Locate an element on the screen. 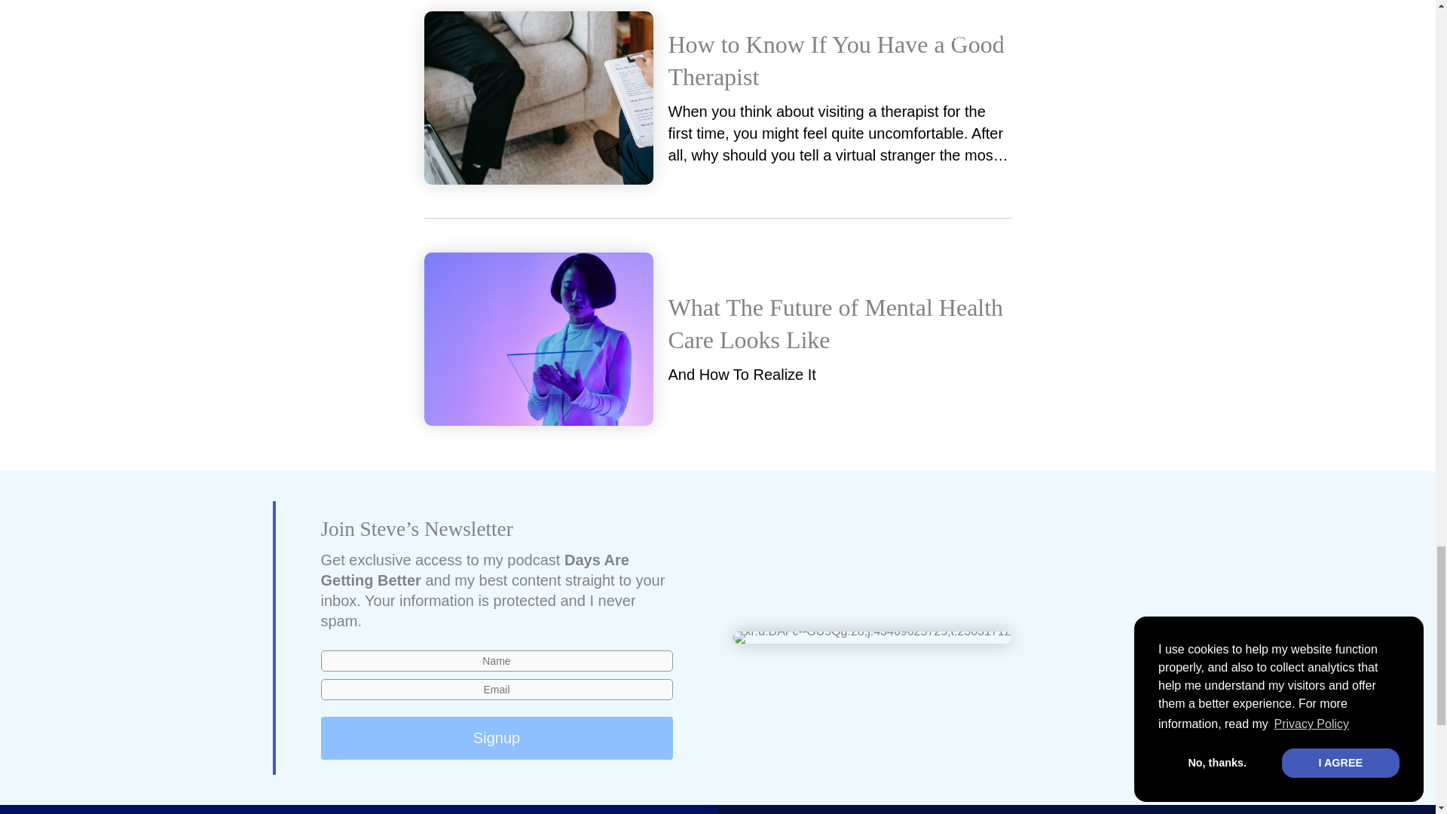 This screenshot has width=1447, height=814. xr:d:DAFc--GU5Qg:28,j:43469625725,t:23031712 is located at coordinates (871, 638).